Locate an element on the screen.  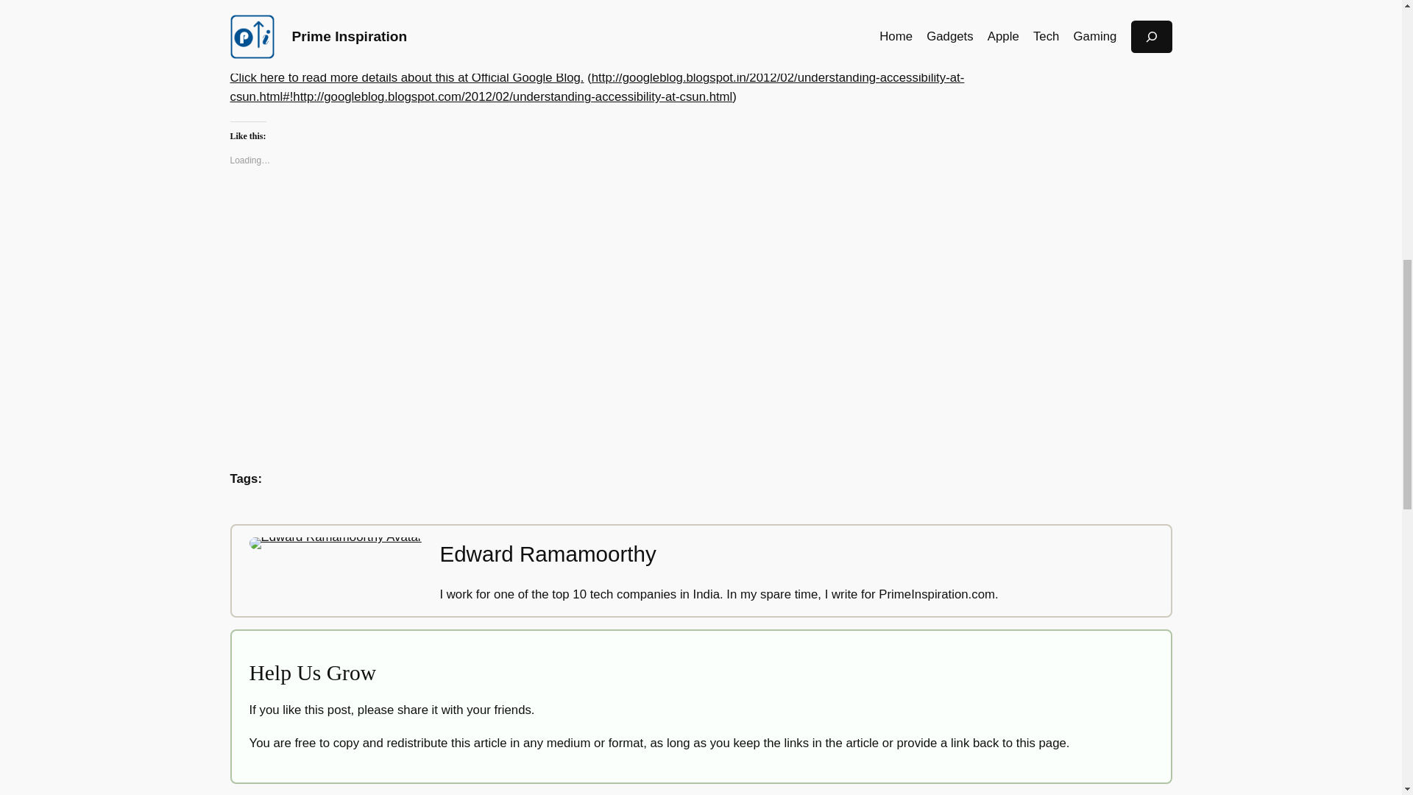
Google Official Blog is located at coordinates (406, 77).